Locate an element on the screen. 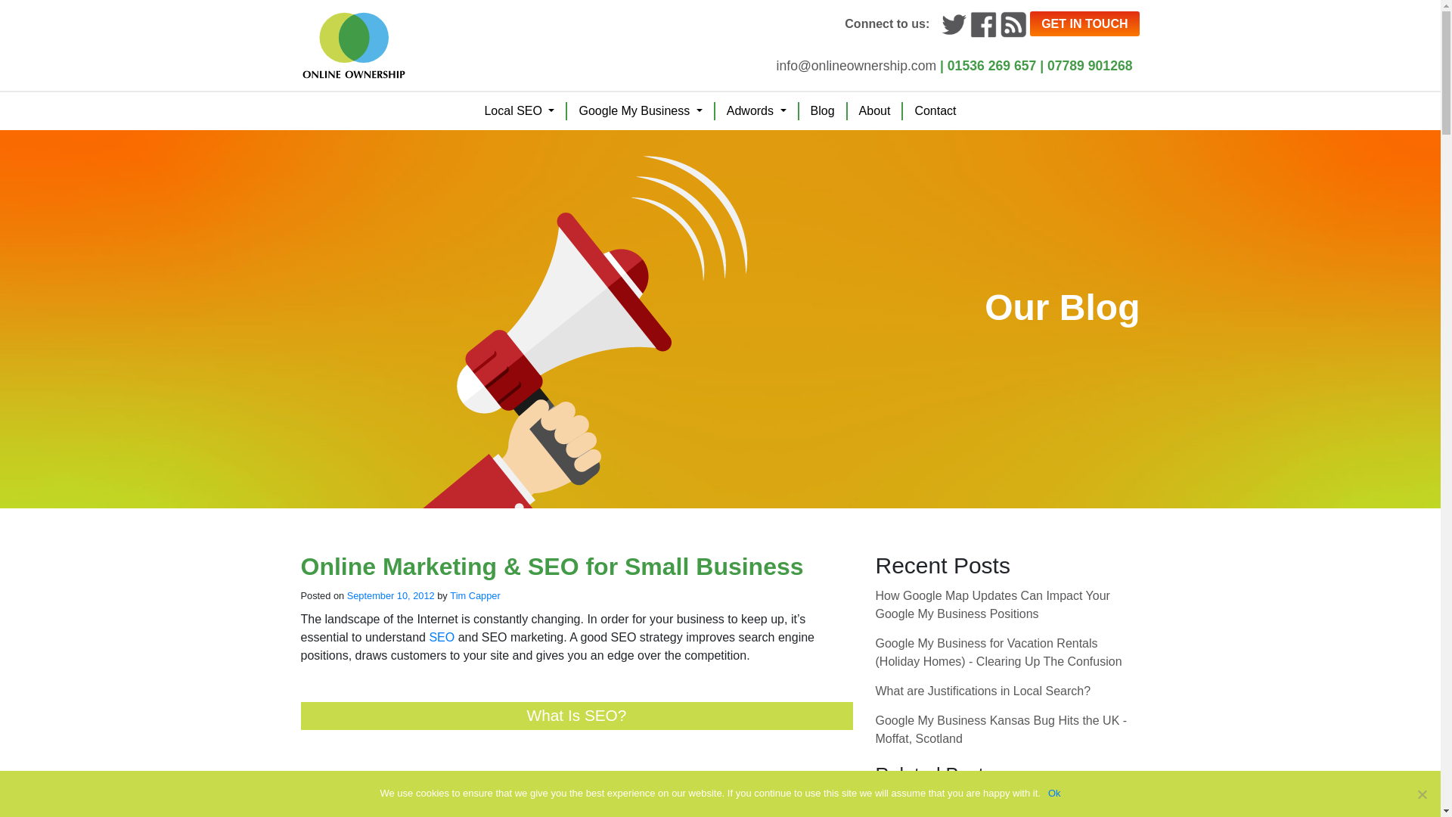 This screenshot has height=817, width=1452. Tim Capper is located at coordinates (475, 596).